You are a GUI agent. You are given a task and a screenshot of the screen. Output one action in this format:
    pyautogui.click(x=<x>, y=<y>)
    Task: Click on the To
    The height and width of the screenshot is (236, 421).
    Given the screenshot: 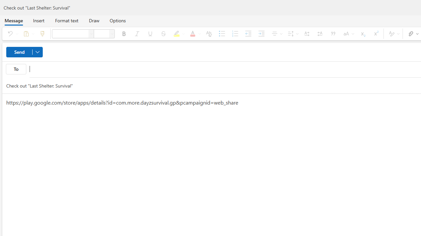 What is the action you would take?
    pyautogui.click(x=16, y=69)
    